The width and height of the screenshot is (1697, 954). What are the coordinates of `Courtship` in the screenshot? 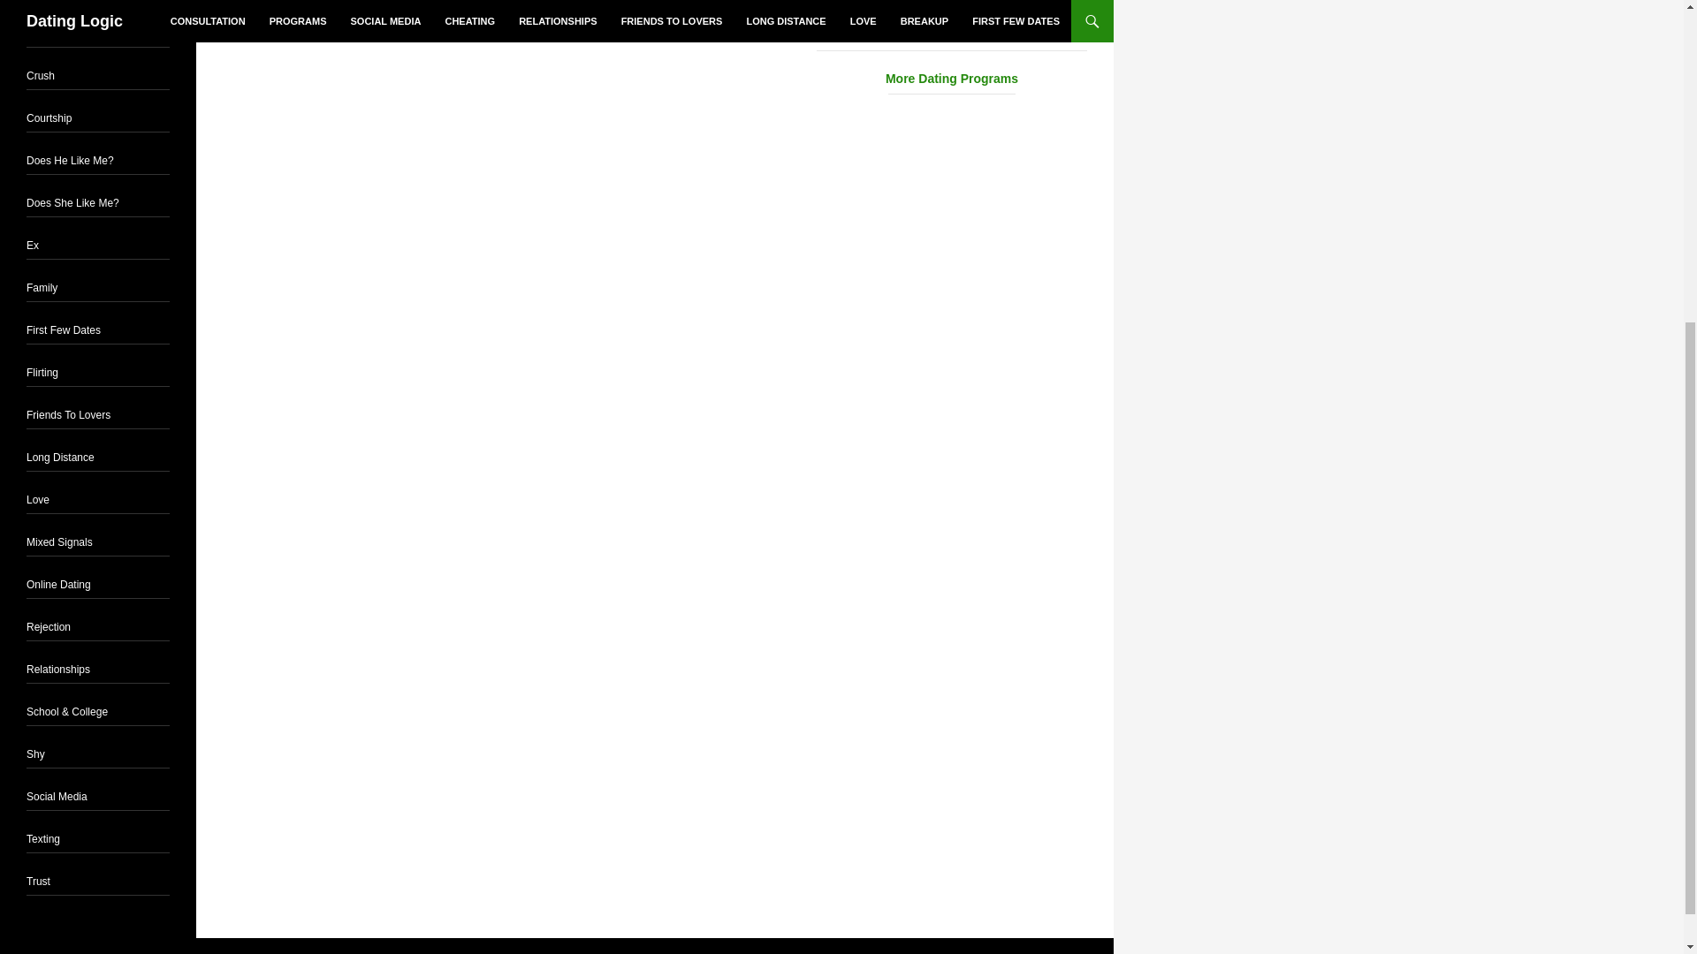 It's located at (49, 118).